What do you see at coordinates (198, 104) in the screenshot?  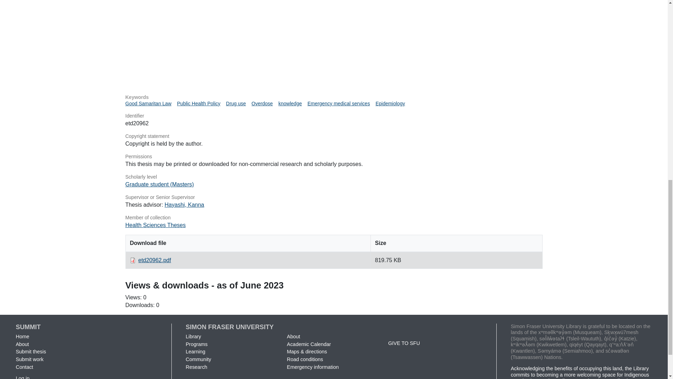 I see `Public Health Policy` at bounding box center [198, 104].